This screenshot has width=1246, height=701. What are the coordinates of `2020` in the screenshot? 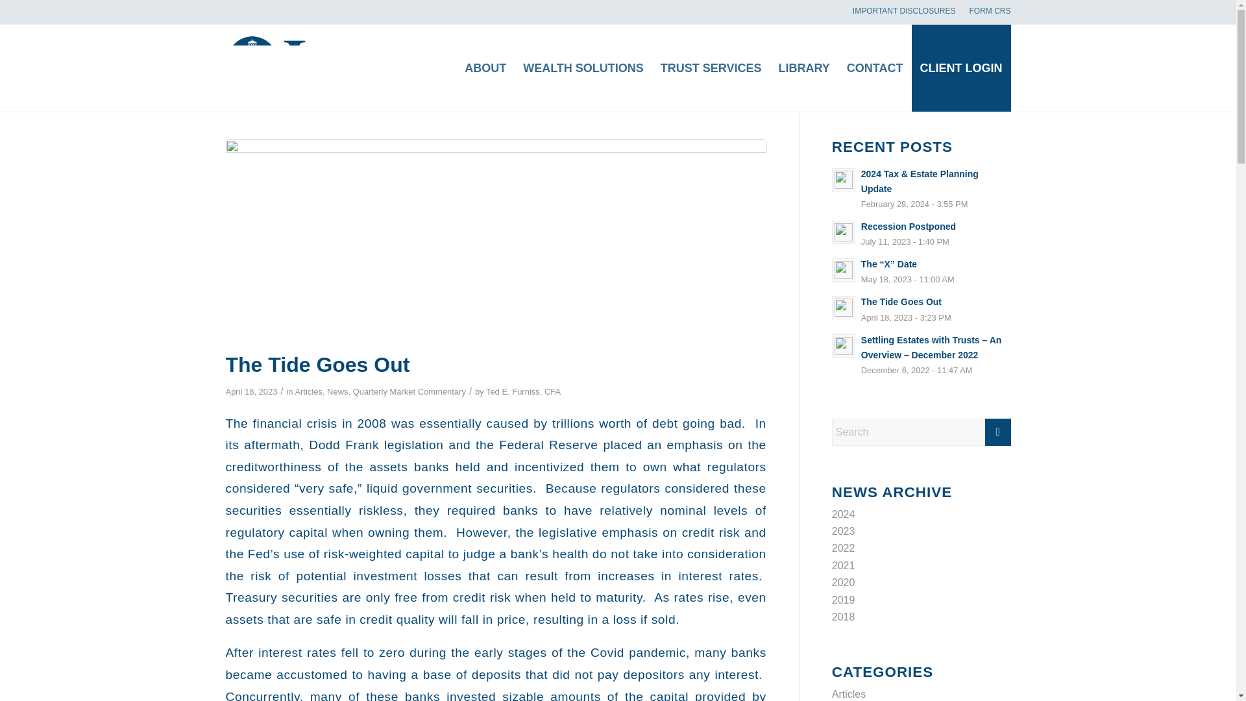 It's located at (844, 582).